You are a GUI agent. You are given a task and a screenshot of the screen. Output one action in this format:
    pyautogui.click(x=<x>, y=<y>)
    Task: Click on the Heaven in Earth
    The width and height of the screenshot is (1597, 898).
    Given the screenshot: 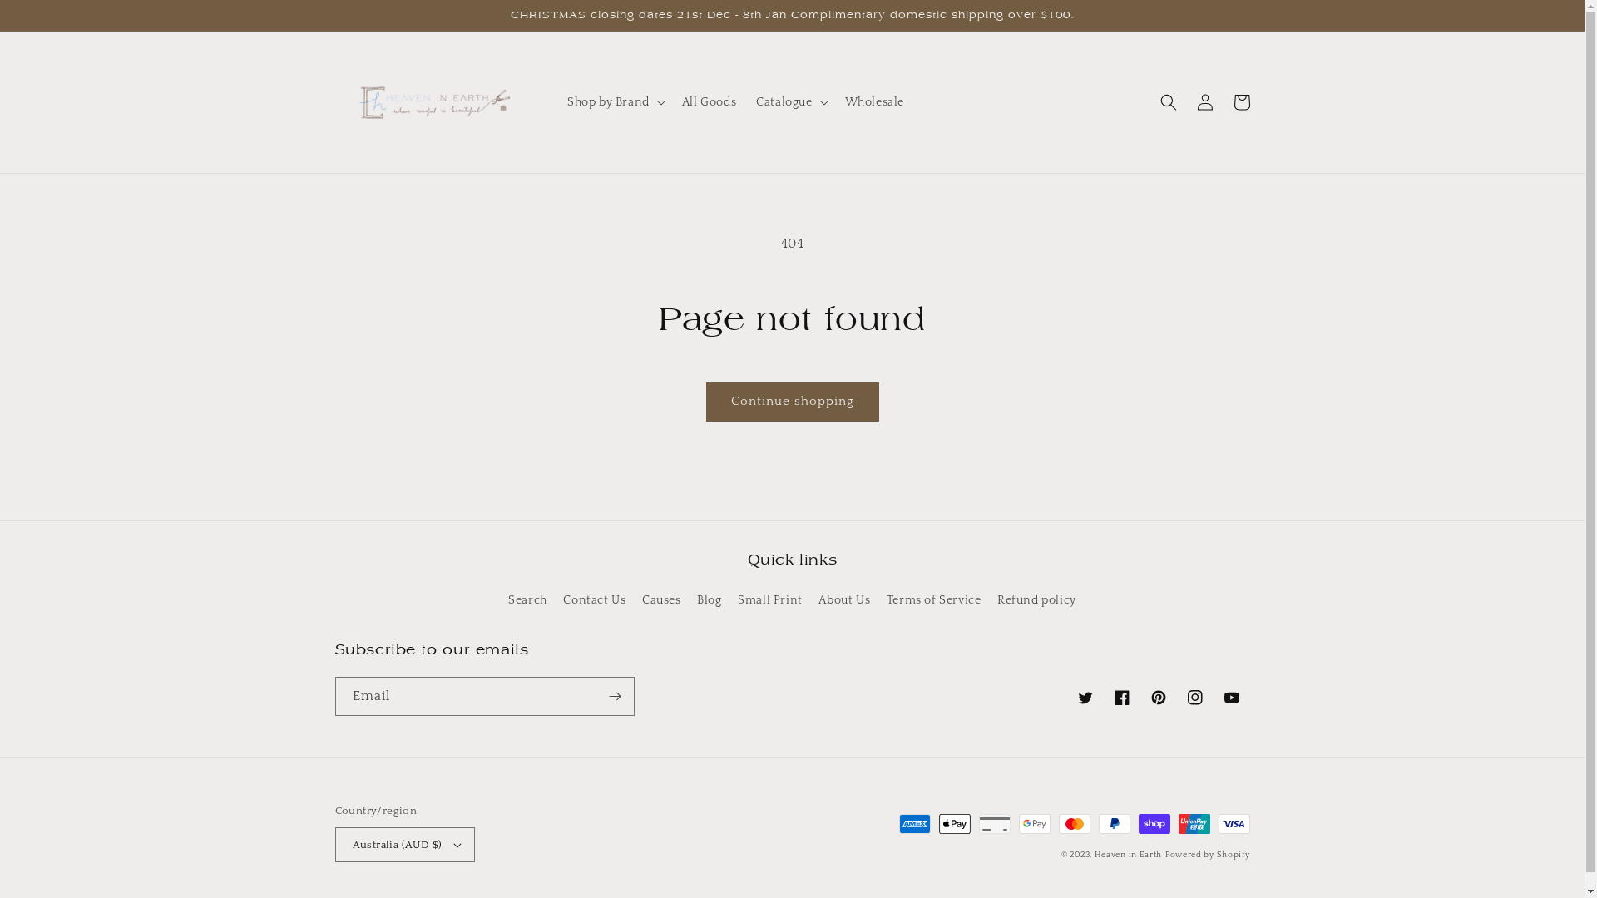 What is the action you would take?
    pyautogui.click(x=1129, y=855)
    